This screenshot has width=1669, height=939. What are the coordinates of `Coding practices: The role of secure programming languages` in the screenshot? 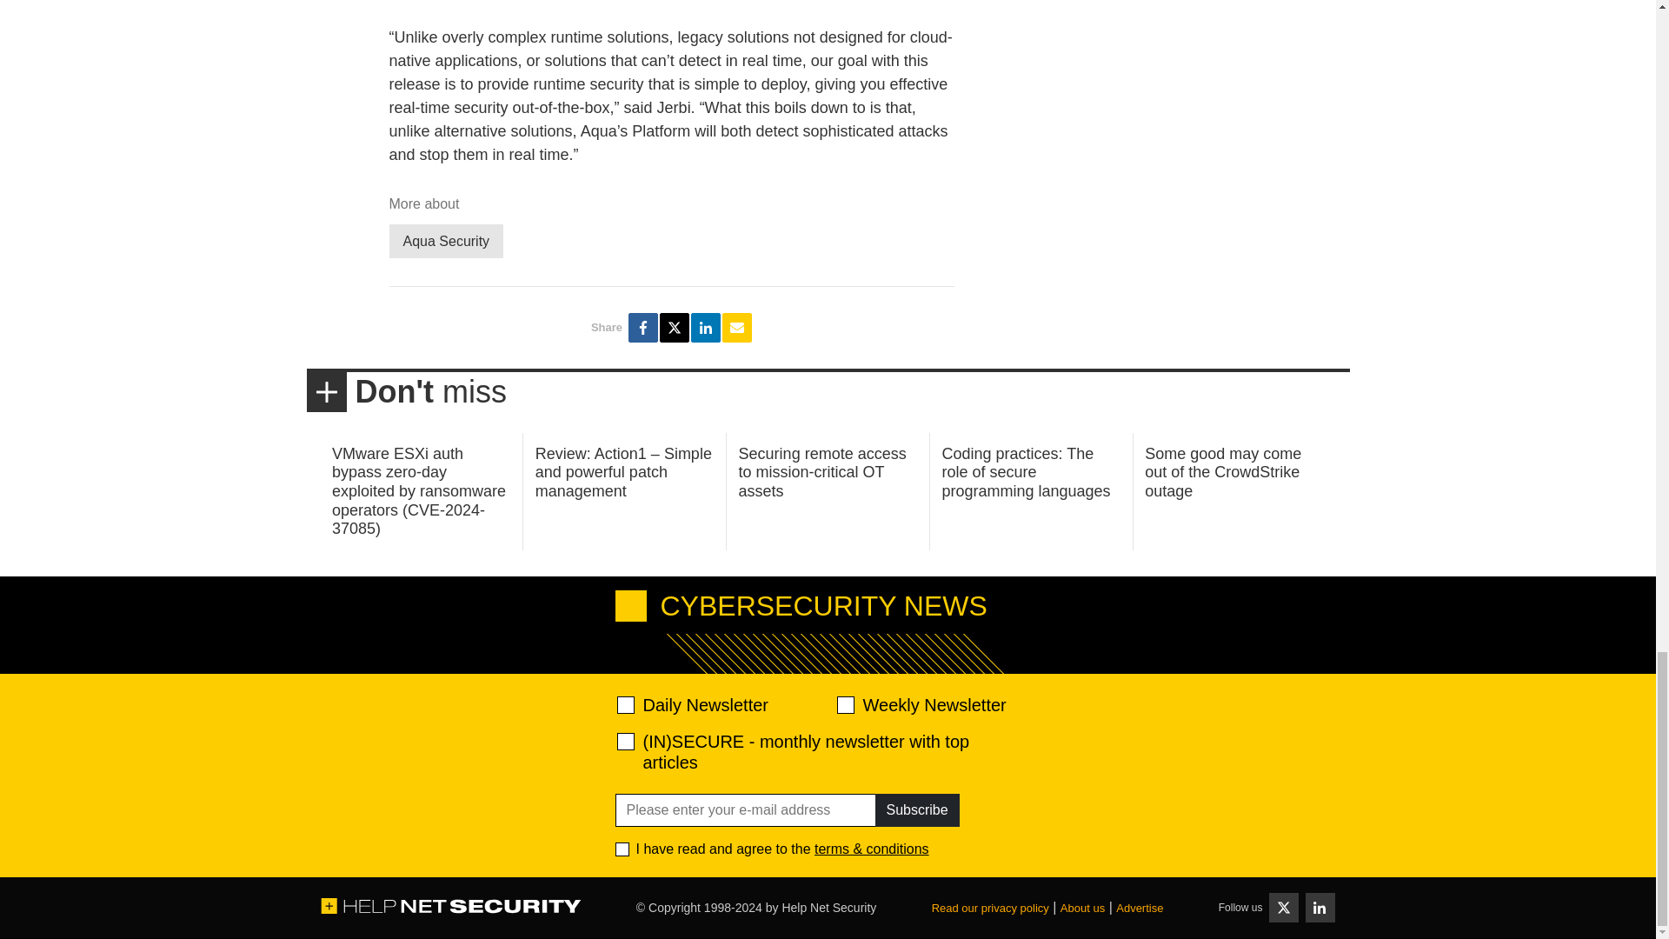 It's located at (1025, 471).